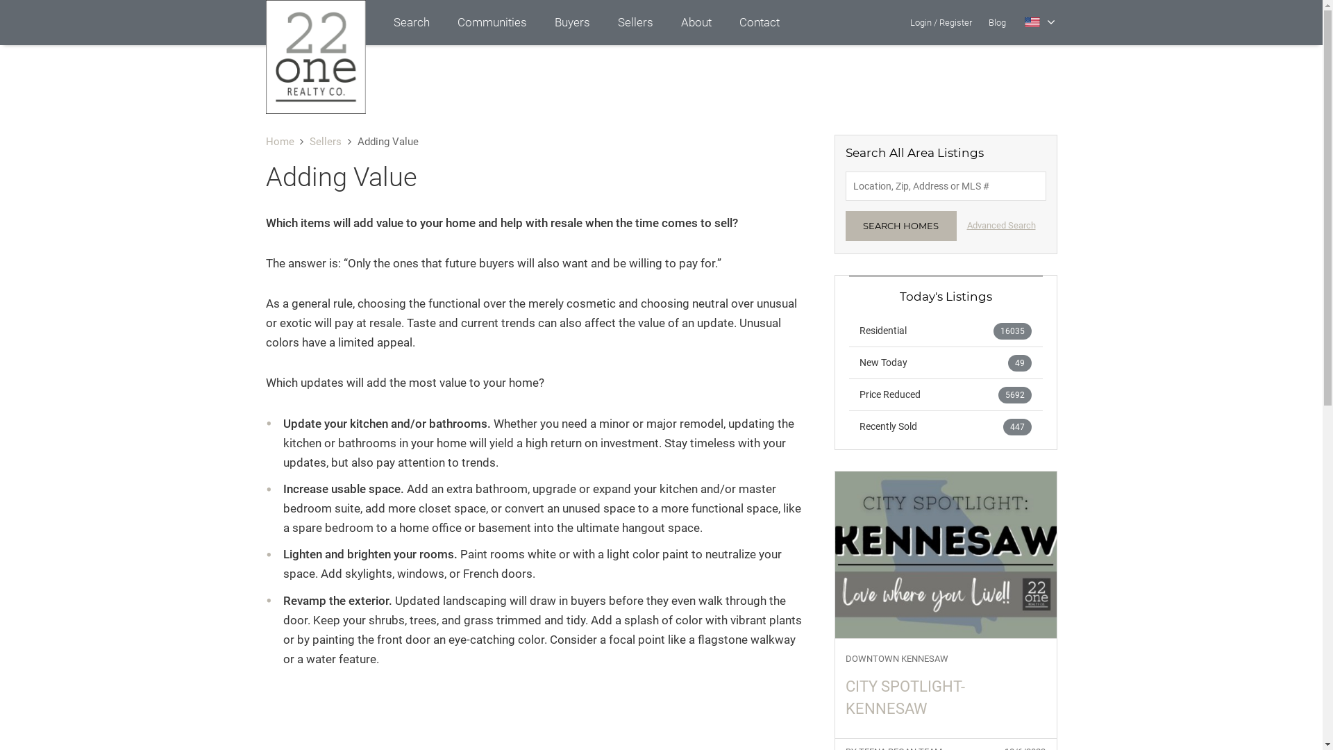  Describe the element at coordinates (325, 142) in the screenshot. I see `Sellers` at that location.